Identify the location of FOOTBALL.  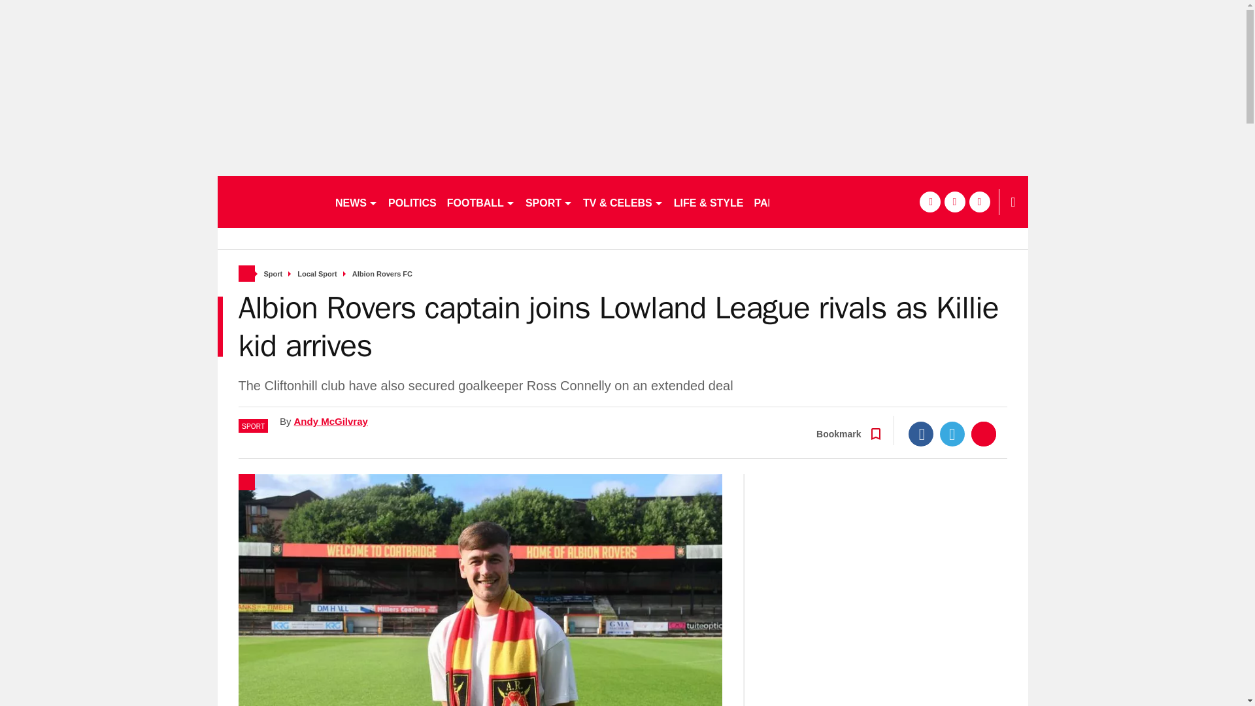
(481, 201).